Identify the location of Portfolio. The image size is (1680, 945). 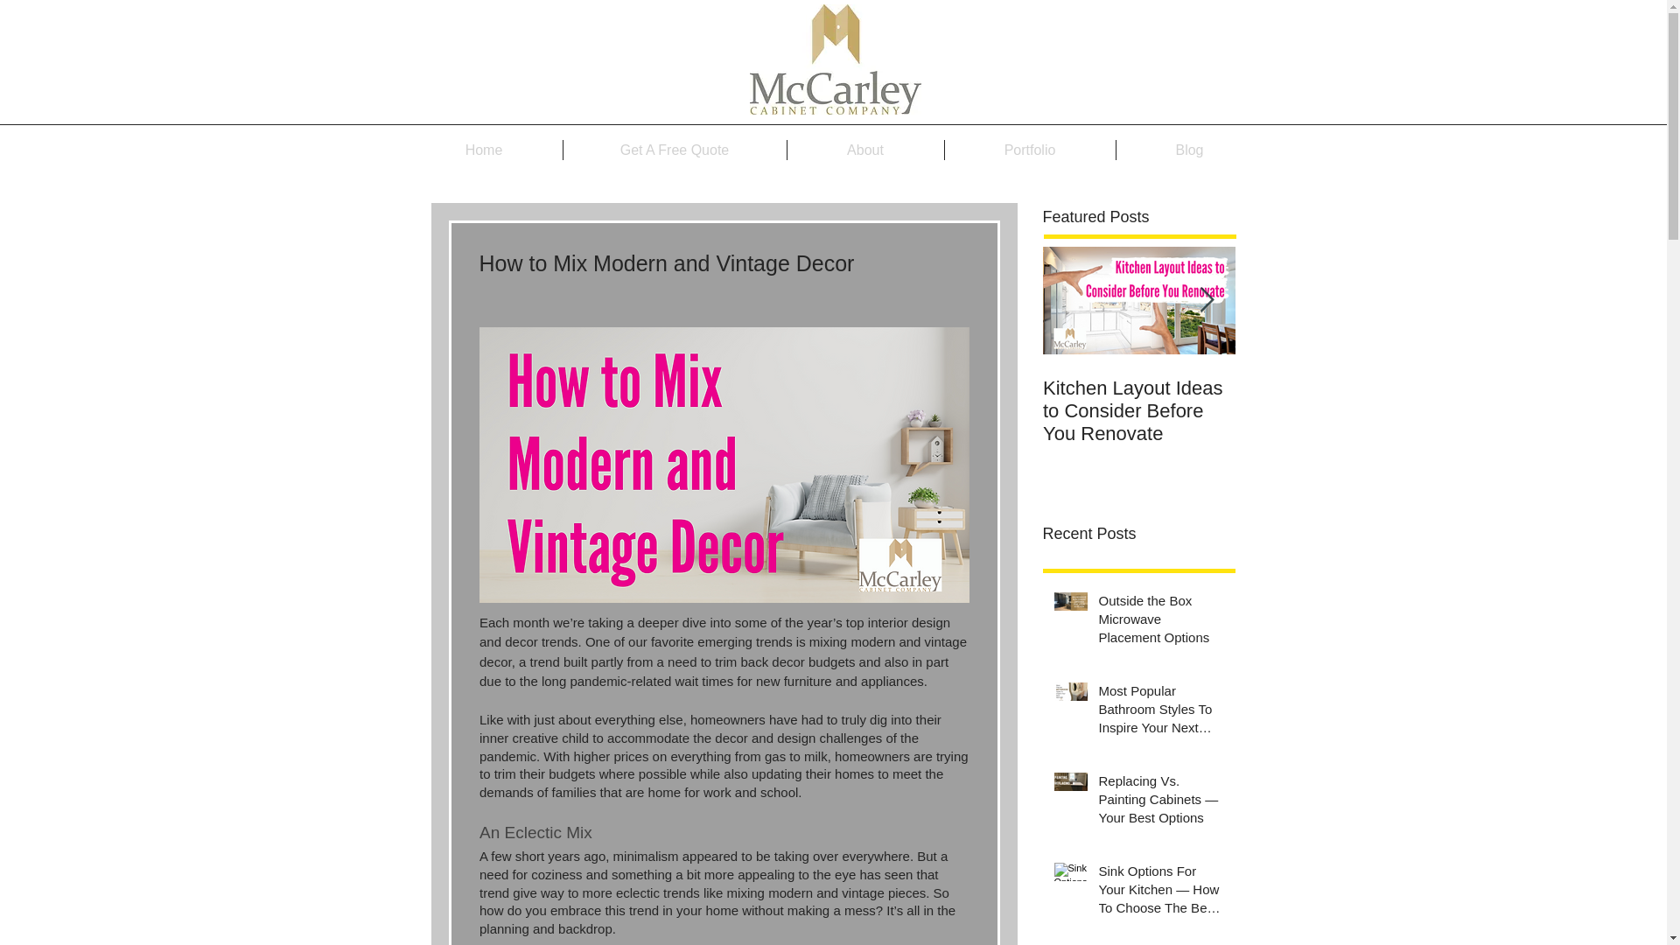
(1029, 149).